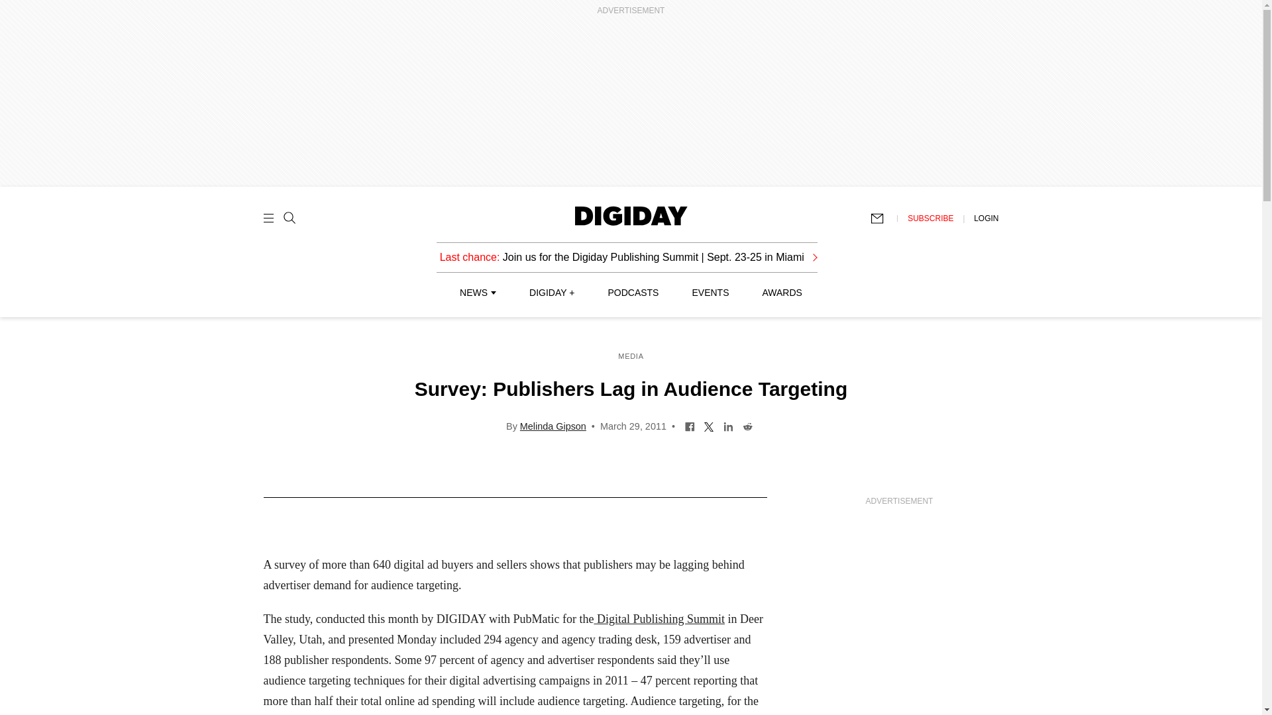  I want to click on Share on Facebook, so click(690, 426).